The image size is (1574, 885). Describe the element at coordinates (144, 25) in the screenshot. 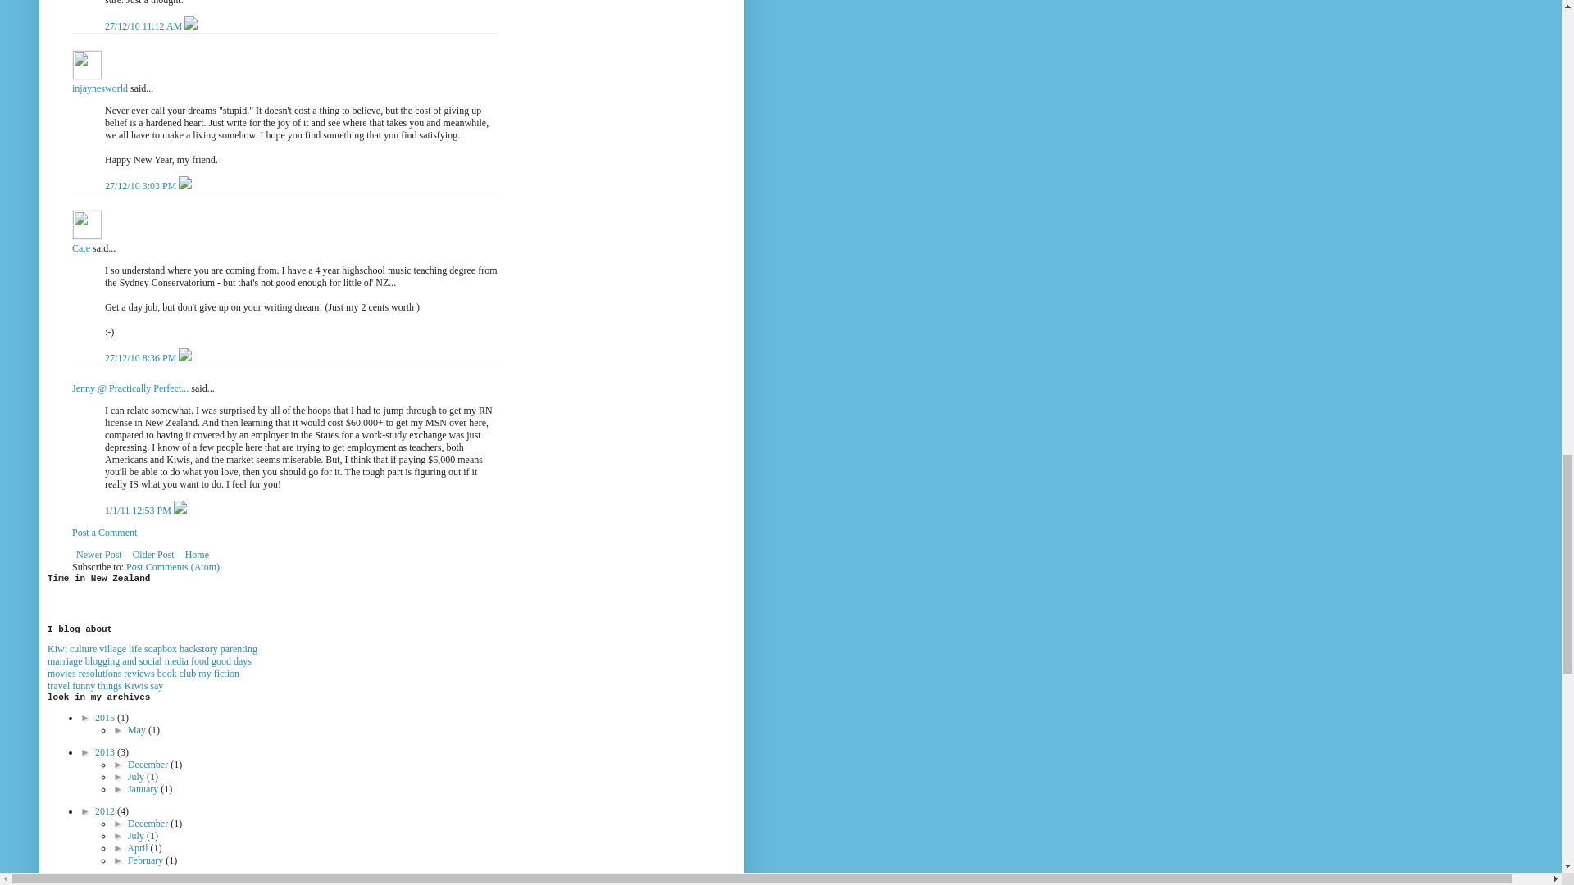

I see `comment permalink` at that location.